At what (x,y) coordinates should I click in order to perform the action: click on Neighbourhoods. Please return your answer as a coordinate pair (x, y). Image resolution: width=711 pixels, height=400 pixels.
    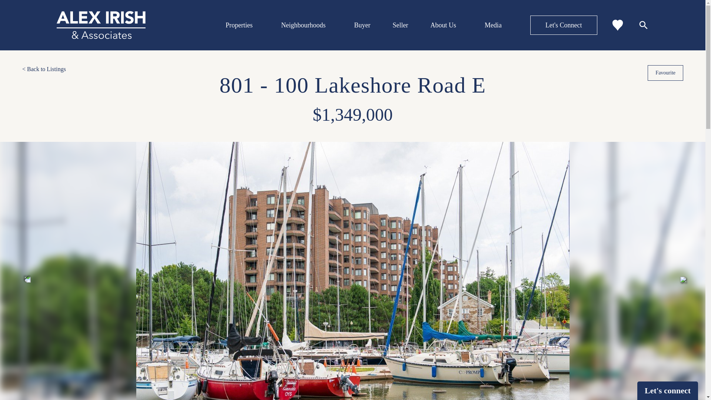
    Looking at the image, I should click on (303, 25).